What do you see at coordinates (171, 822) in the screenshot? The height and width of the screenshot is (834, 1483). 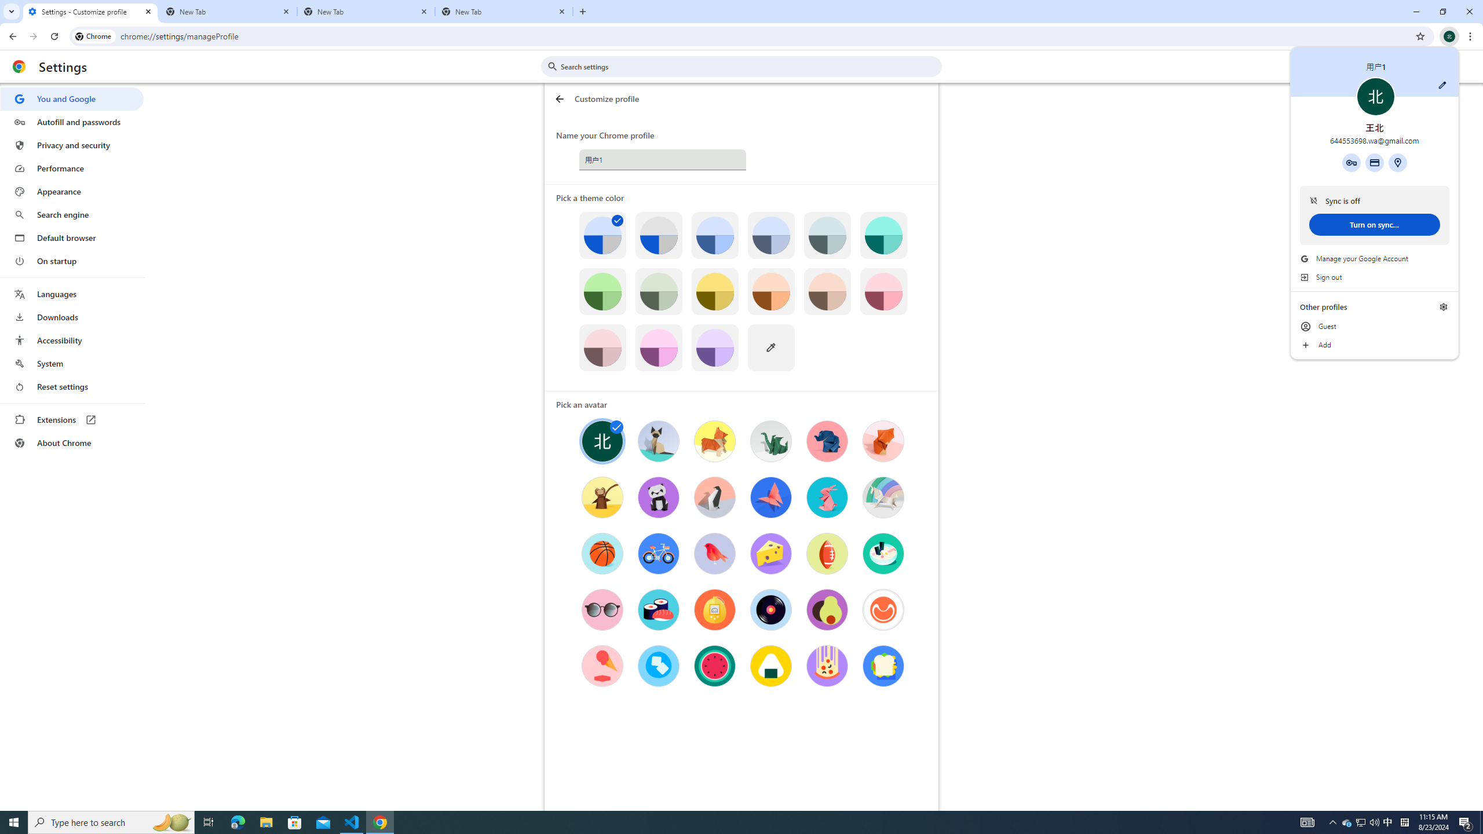 I see `Search highlights icon opens search home window` at bounding box center [171, 822].